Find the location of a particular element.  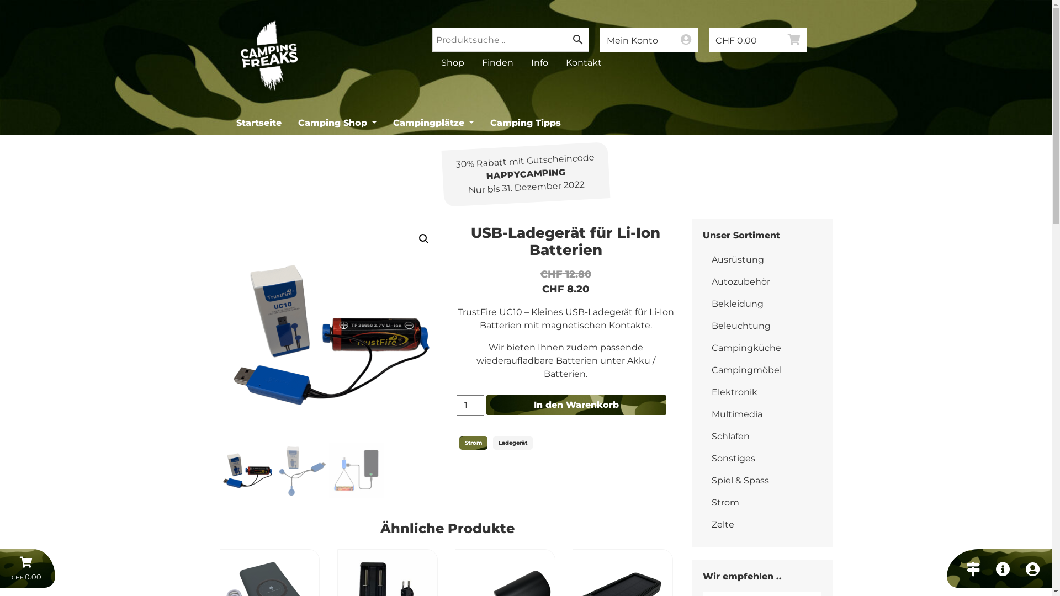

Akku / Batterien is located at coordinates (600, 368).